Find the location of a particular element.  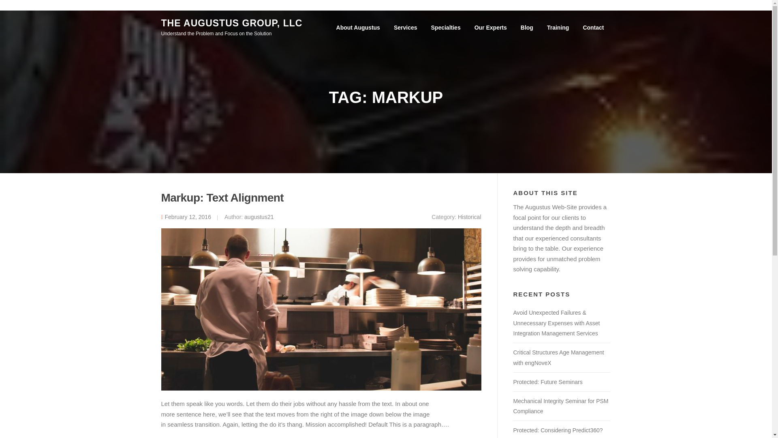

Contact is located at coordinates (593, 28).